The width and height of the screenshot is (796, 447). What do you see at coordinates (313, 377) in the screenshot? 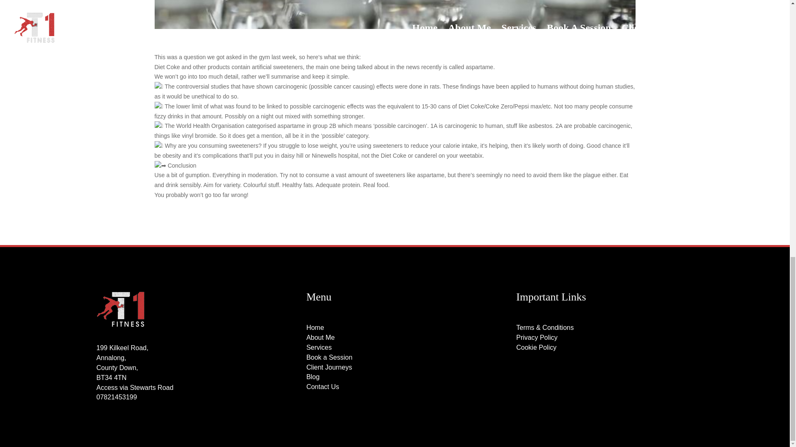
I see `Blog` at bounding box center [313, 377].